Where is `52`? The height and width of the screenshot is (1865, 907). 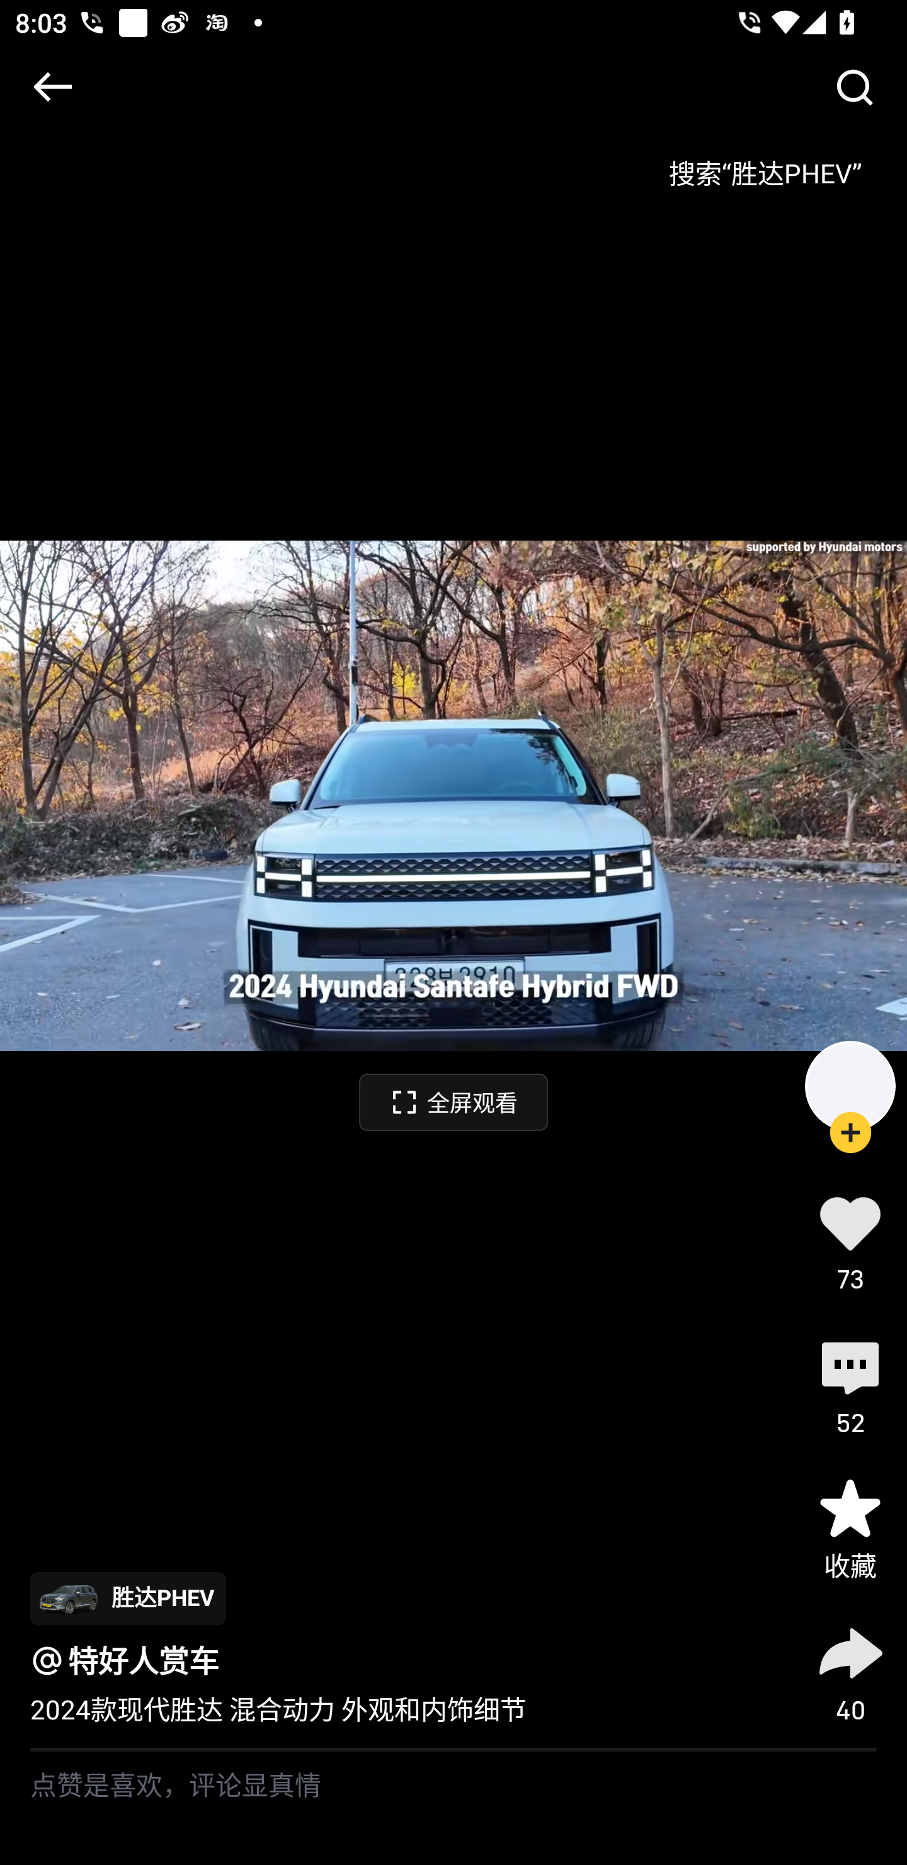 52 is located at coordinates (850, 1385).